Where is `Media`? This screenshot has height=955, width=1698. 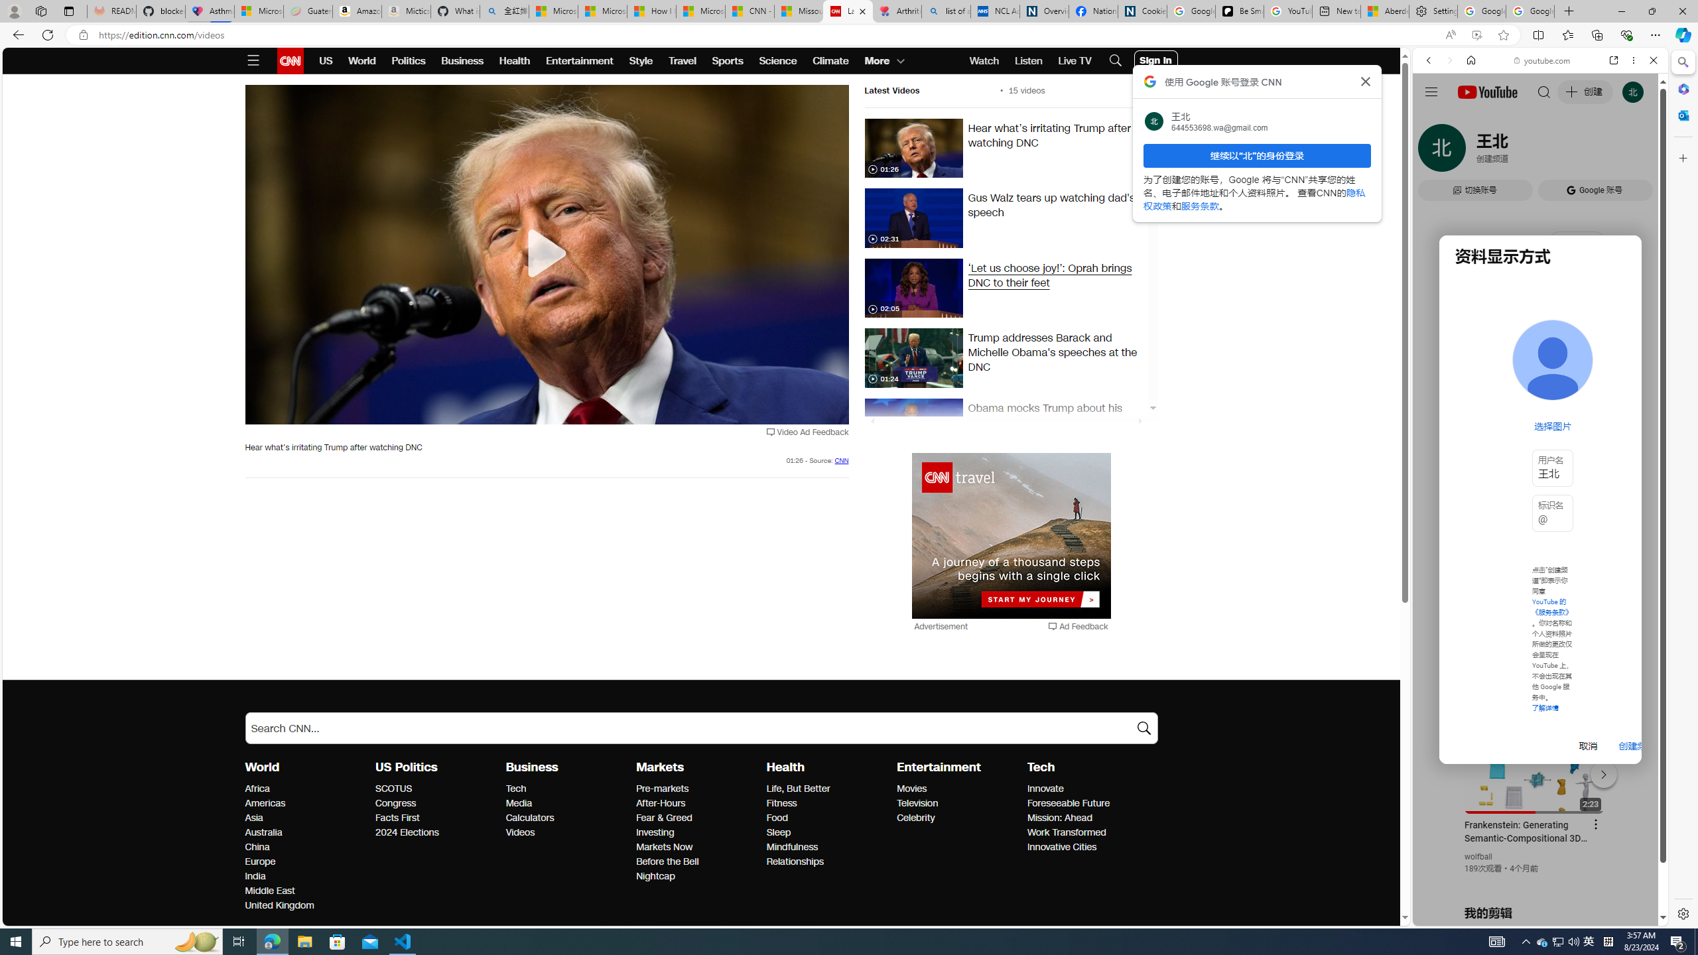
Media is located at coordinates (566, 804).